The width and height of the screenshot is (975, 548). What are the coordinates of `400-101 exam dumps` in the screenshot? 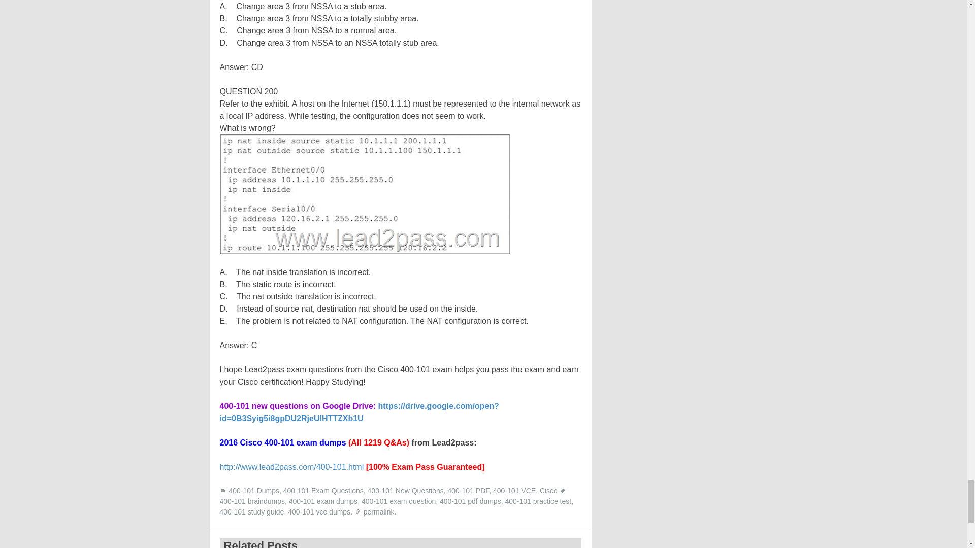 It's located at (323, 501).